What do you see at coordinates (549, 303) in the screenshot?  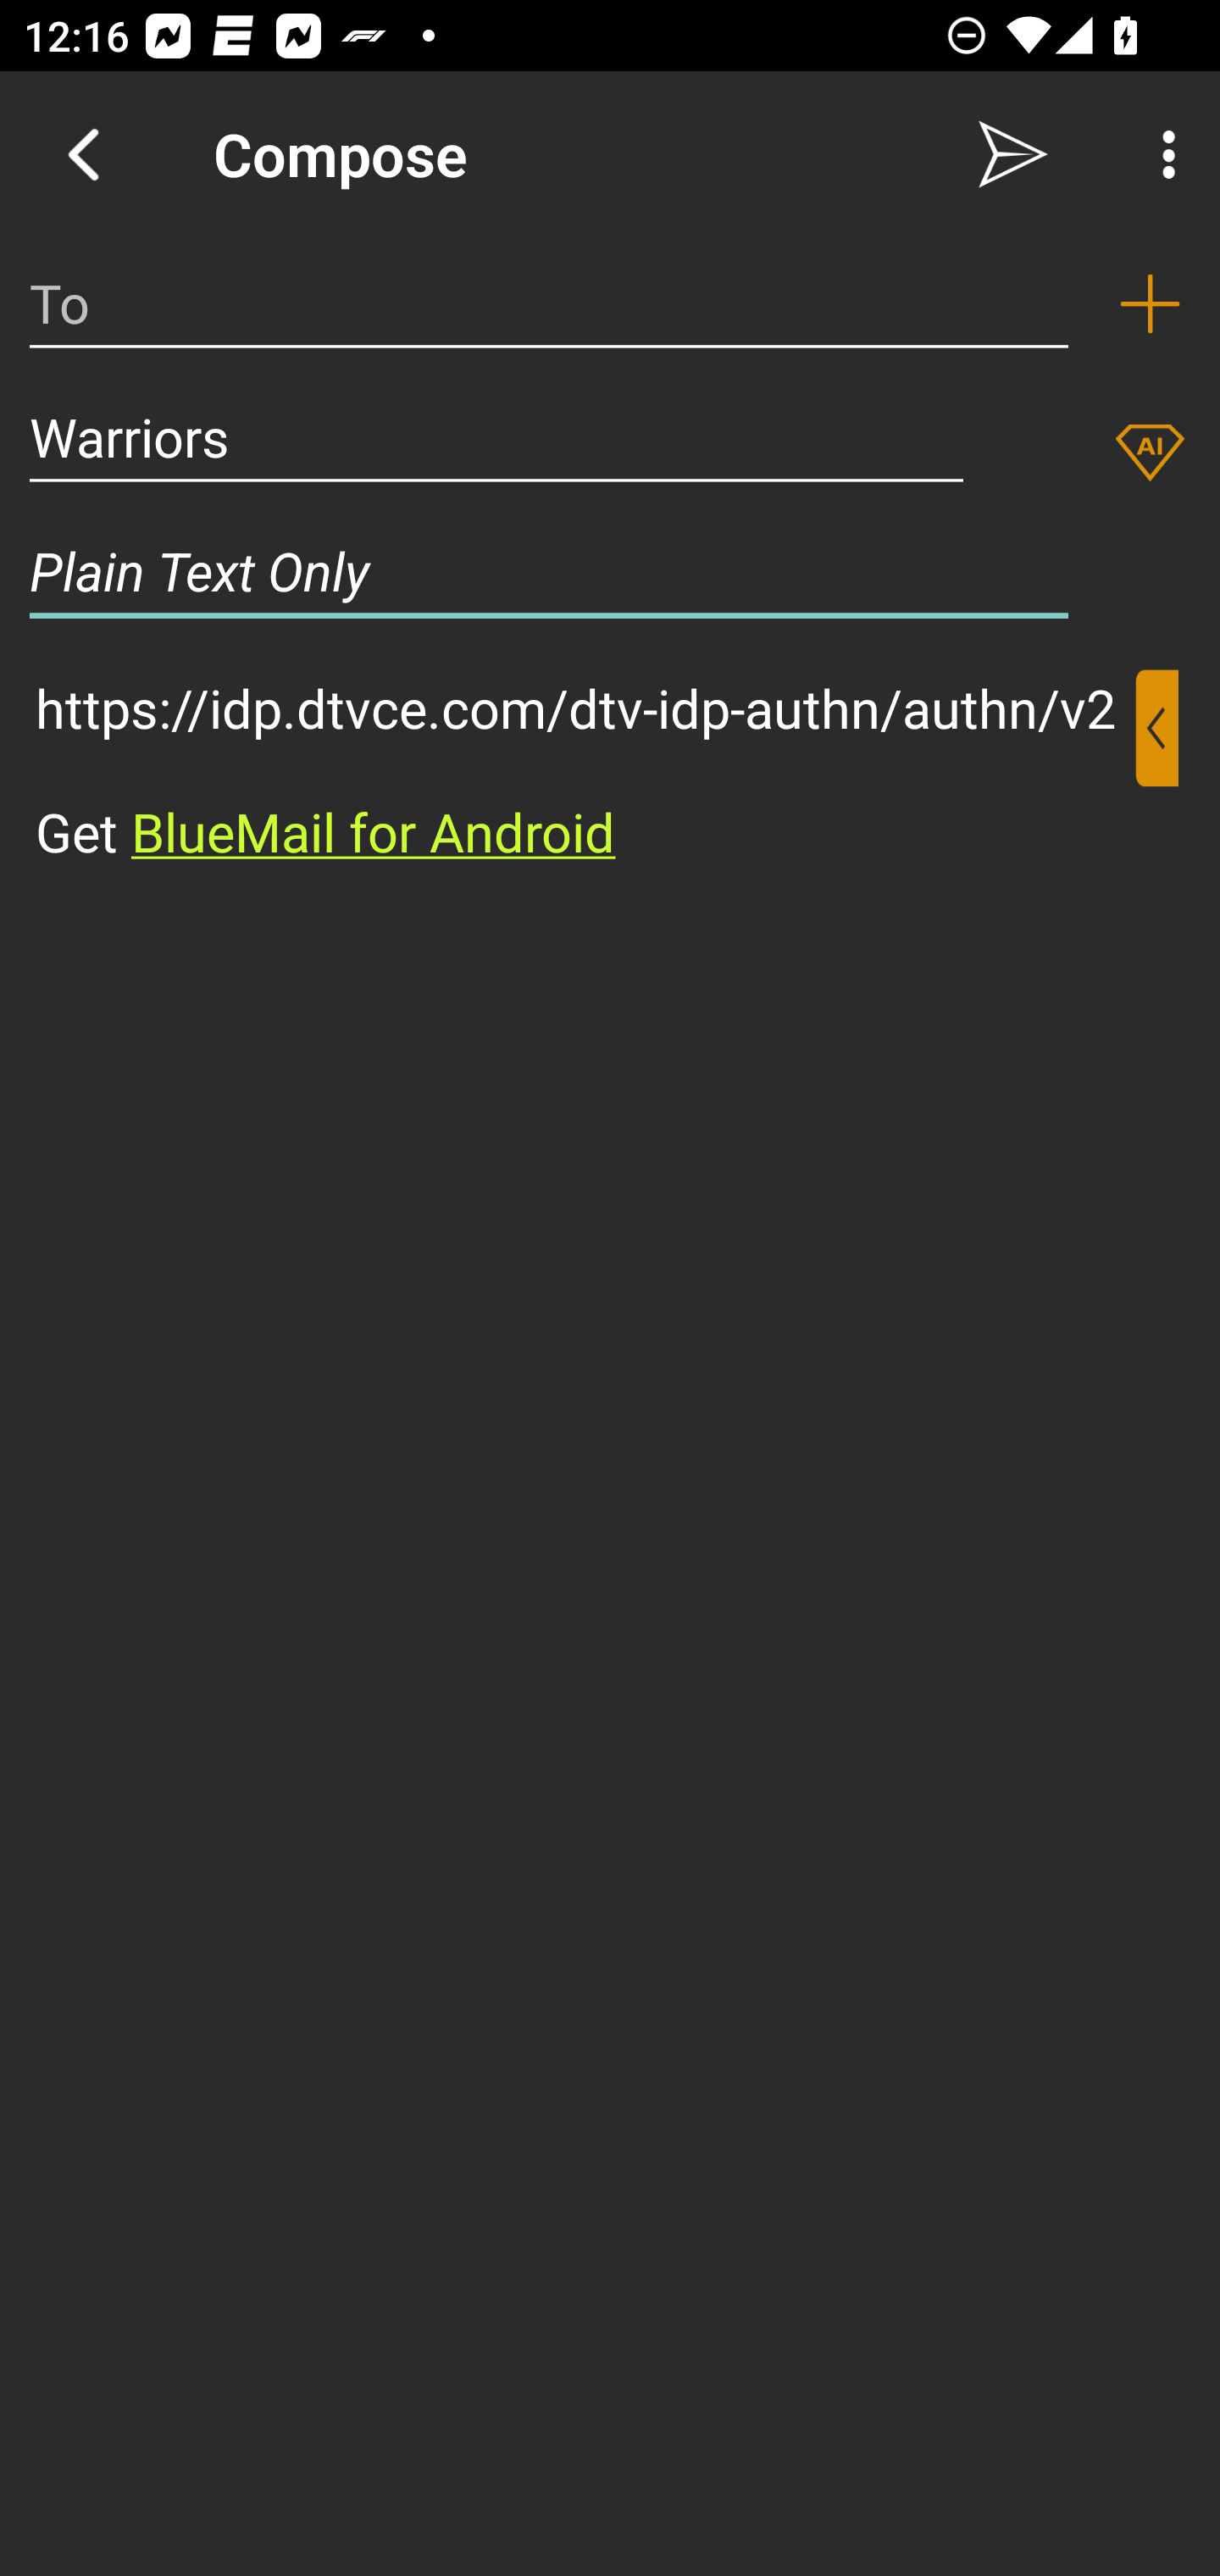 I see `To` at bounding box center [549, 303].